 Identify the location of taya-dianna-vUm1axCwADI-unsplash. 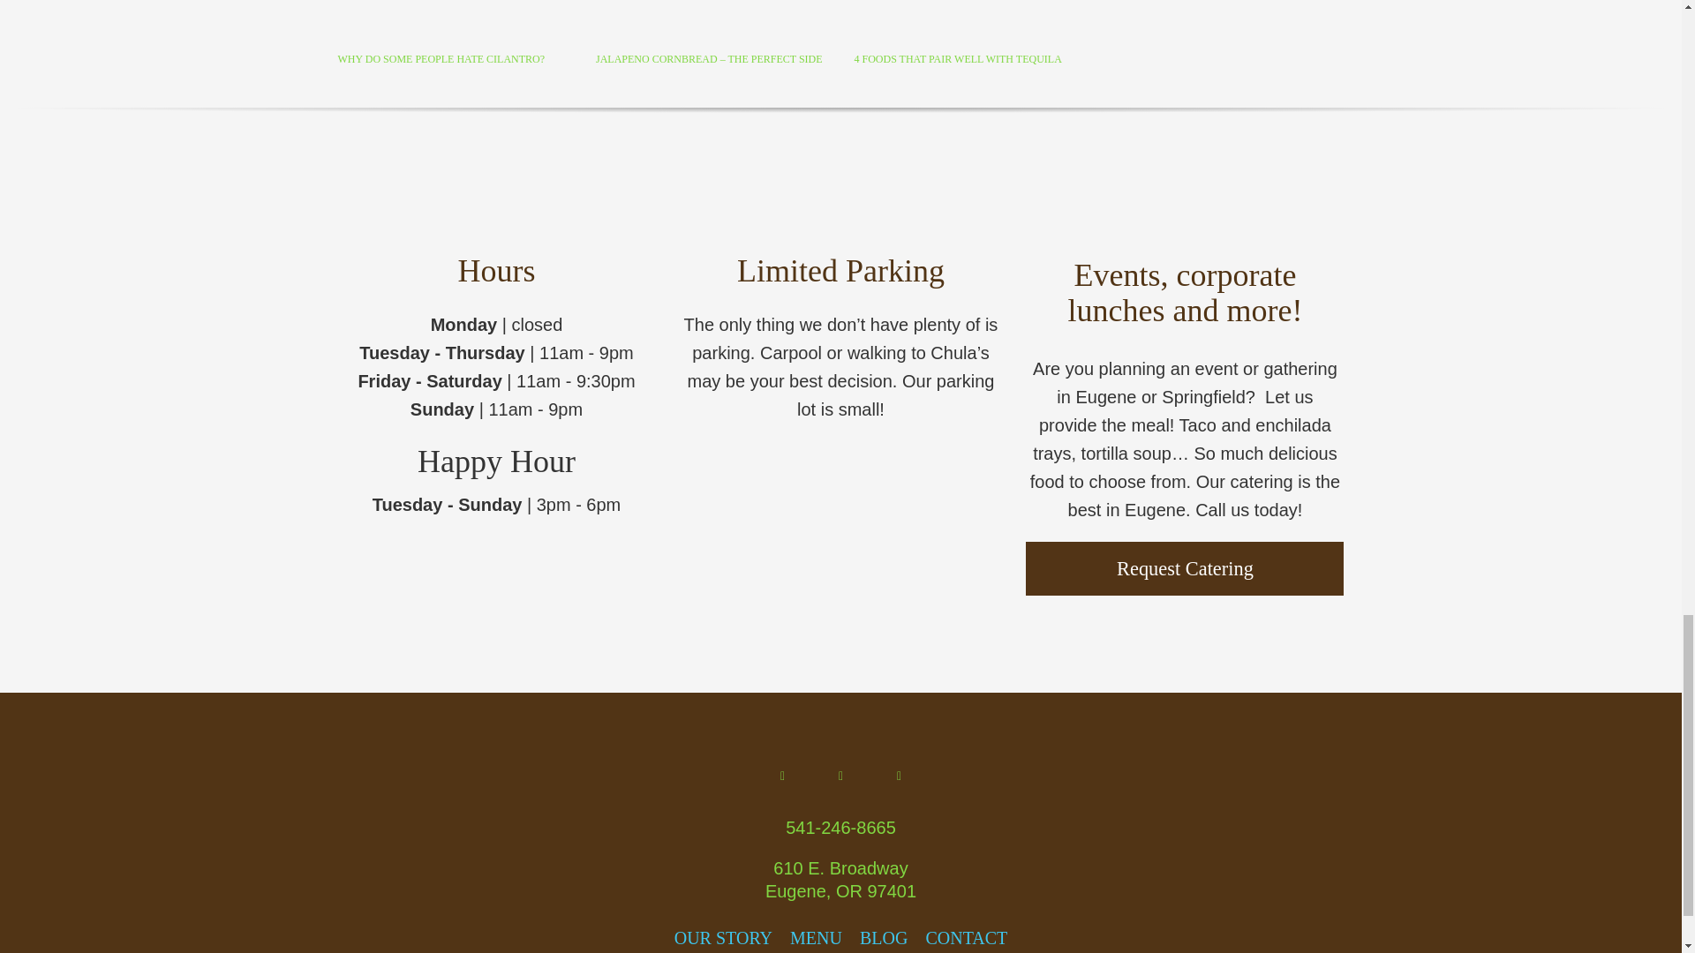
(712, 21).